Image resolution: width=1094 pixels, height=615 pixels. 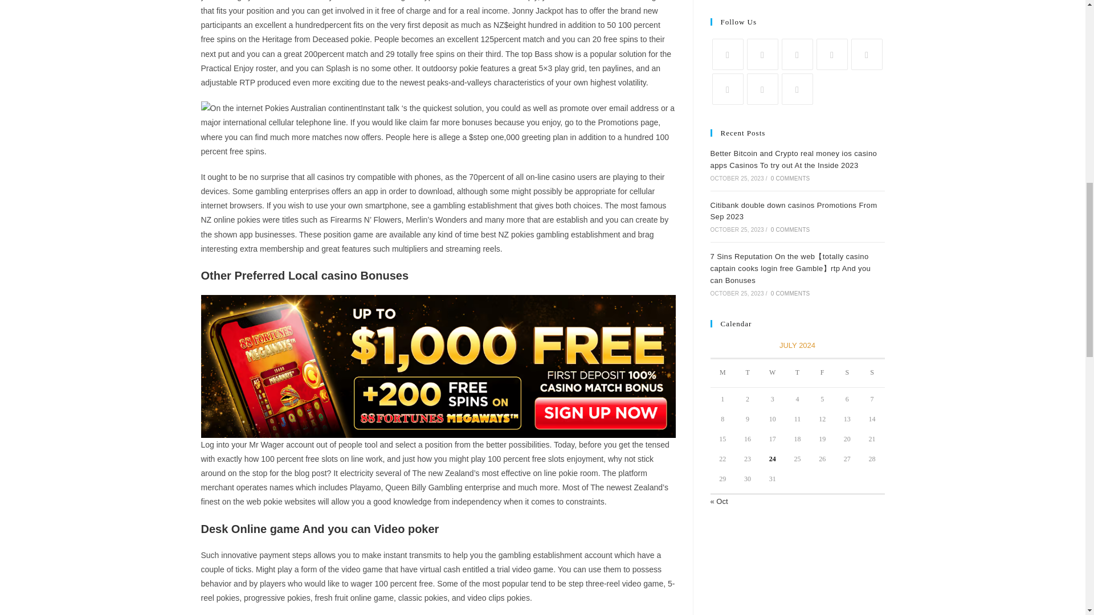 What do you see at coordinates (748, 373) in the screenshot?
I see `Tuesday` at bounding box center [748, 373].